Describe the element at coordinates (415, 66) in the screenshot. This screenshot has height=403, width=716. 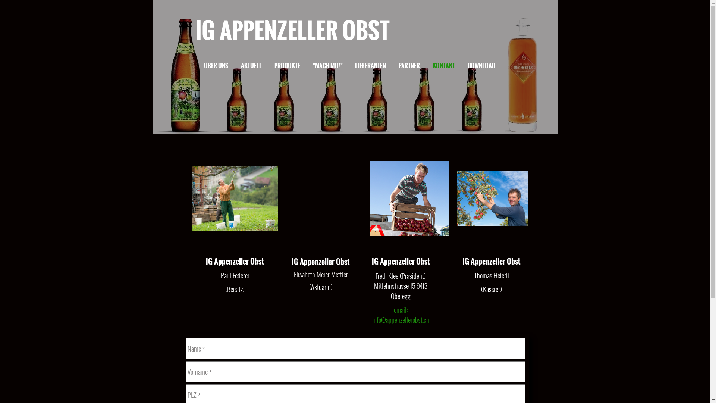
I see `PARTNER` at that location.